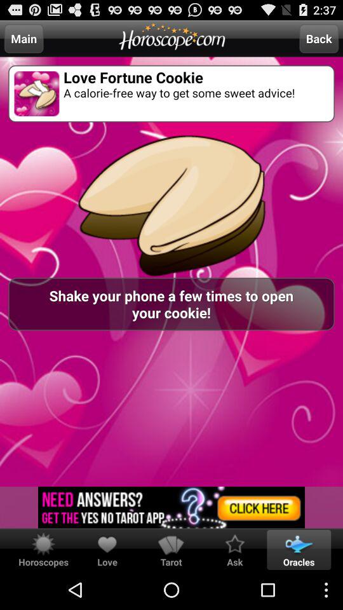  I want to click on advertisement, so click(171, 507).